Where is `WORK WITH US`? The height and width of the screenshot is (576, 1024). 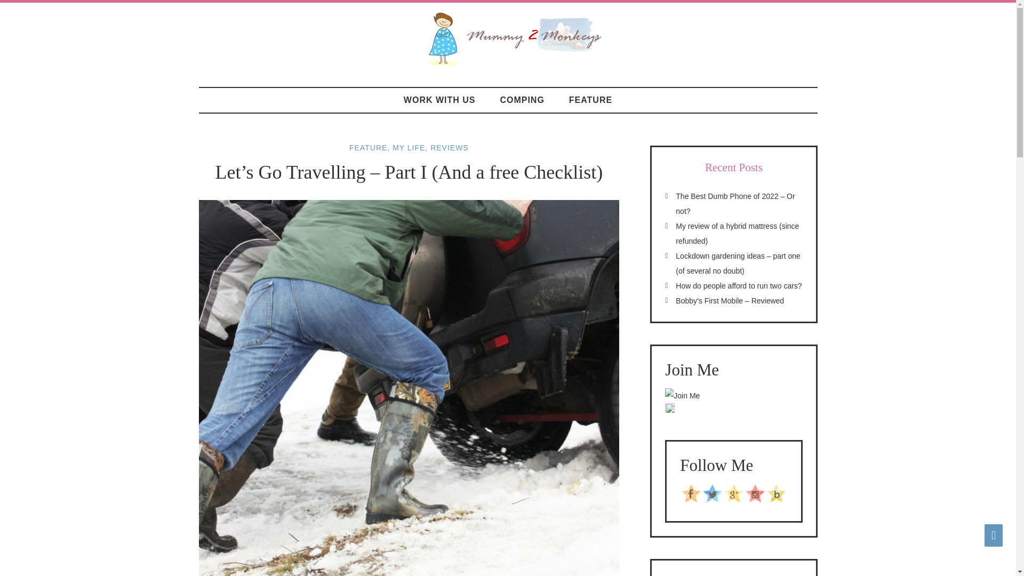 WORK WITH US is located at coordinates (439, 100).